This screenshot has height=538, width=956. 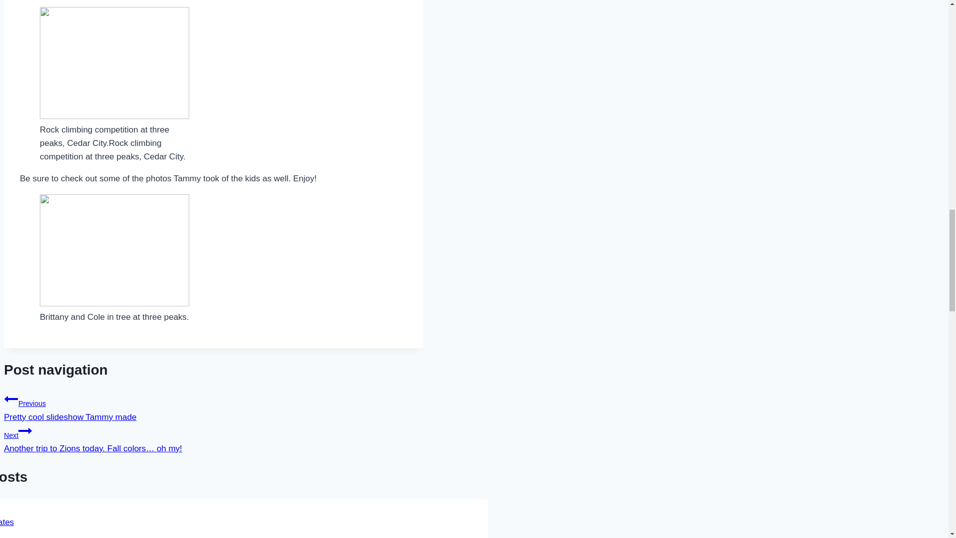 I want to click on Brittany and Cole in tree at three peaks., so click(x=7, y=522).